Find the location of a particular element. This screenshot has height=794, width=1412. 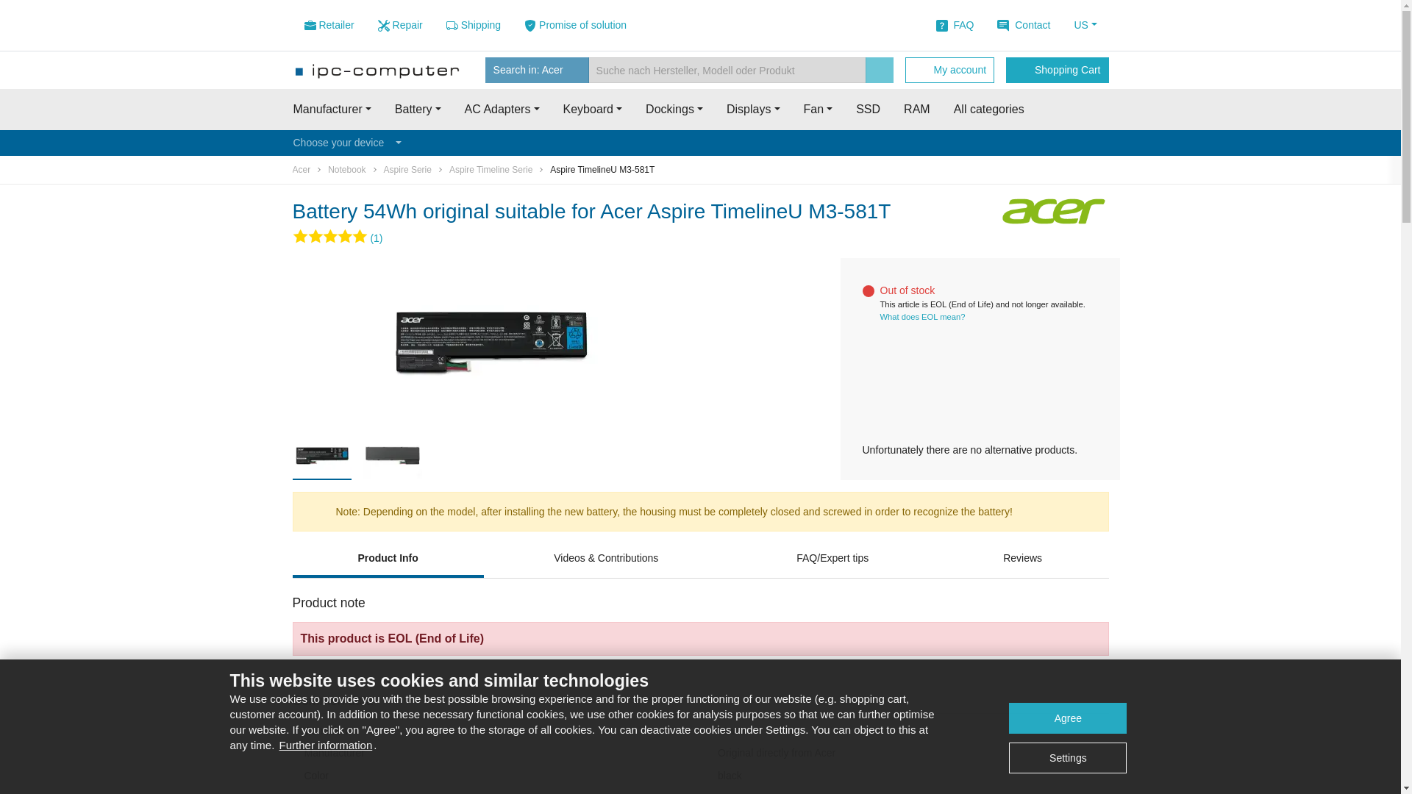

  FAQ is located at coordinates (955, 25).